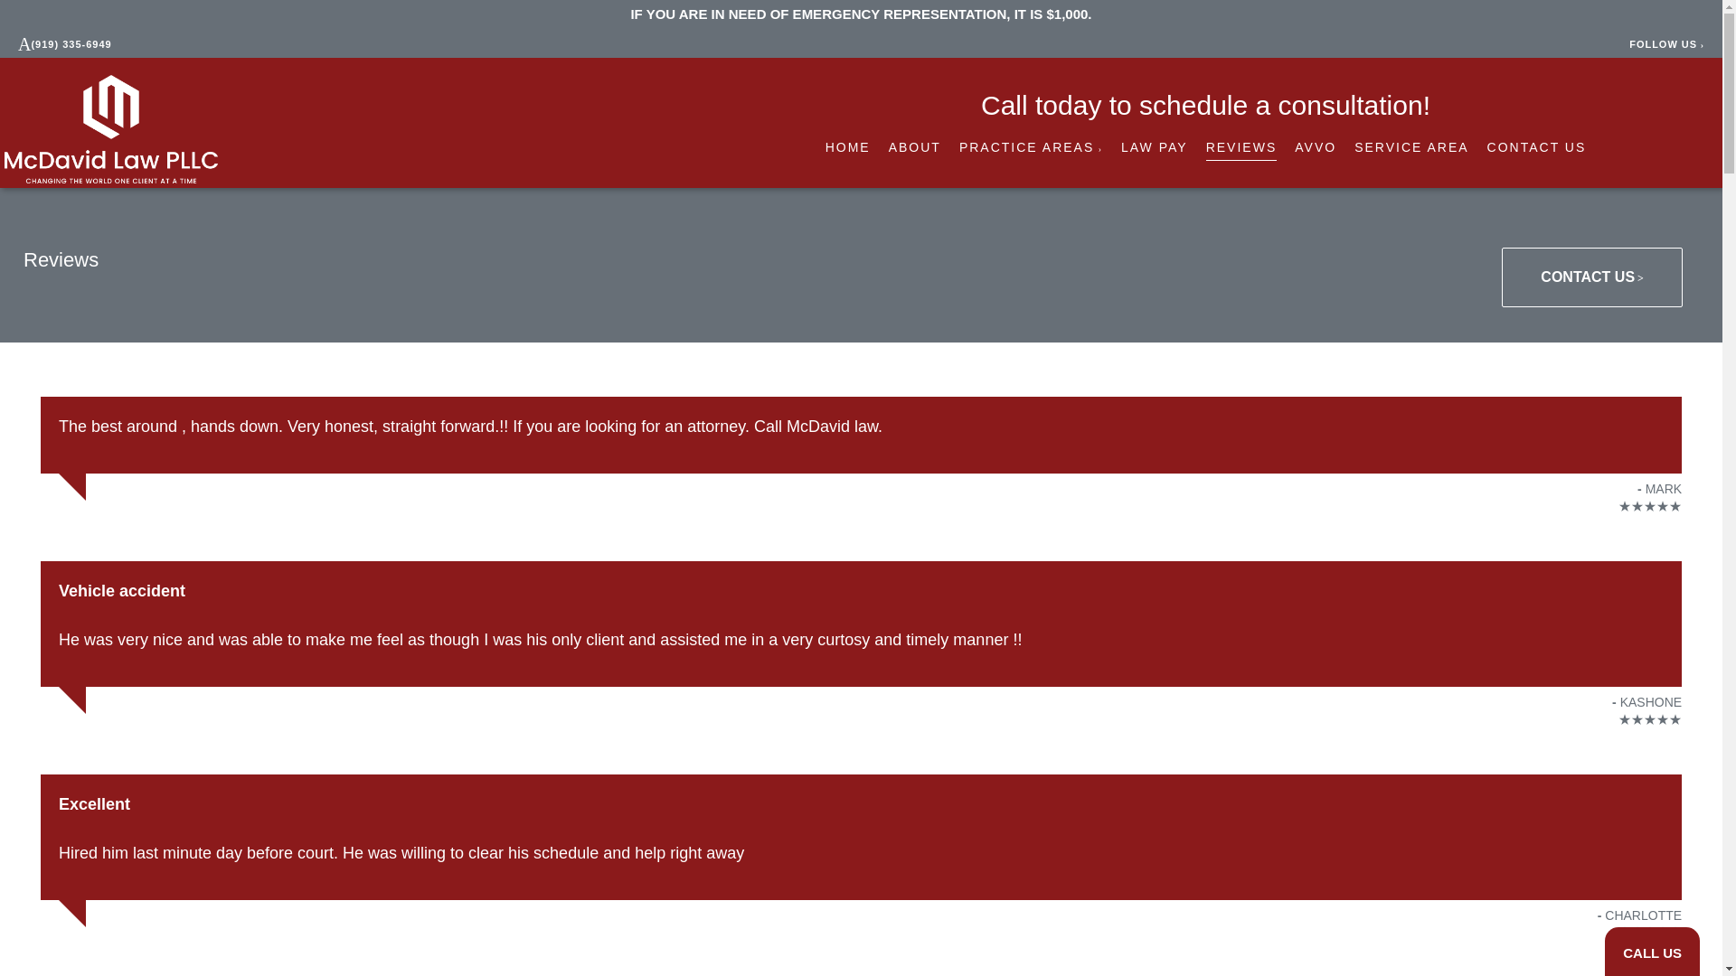 The height and width of the screenshot is (976, 1736). I want to click on AVVO, so click(1316, 148).